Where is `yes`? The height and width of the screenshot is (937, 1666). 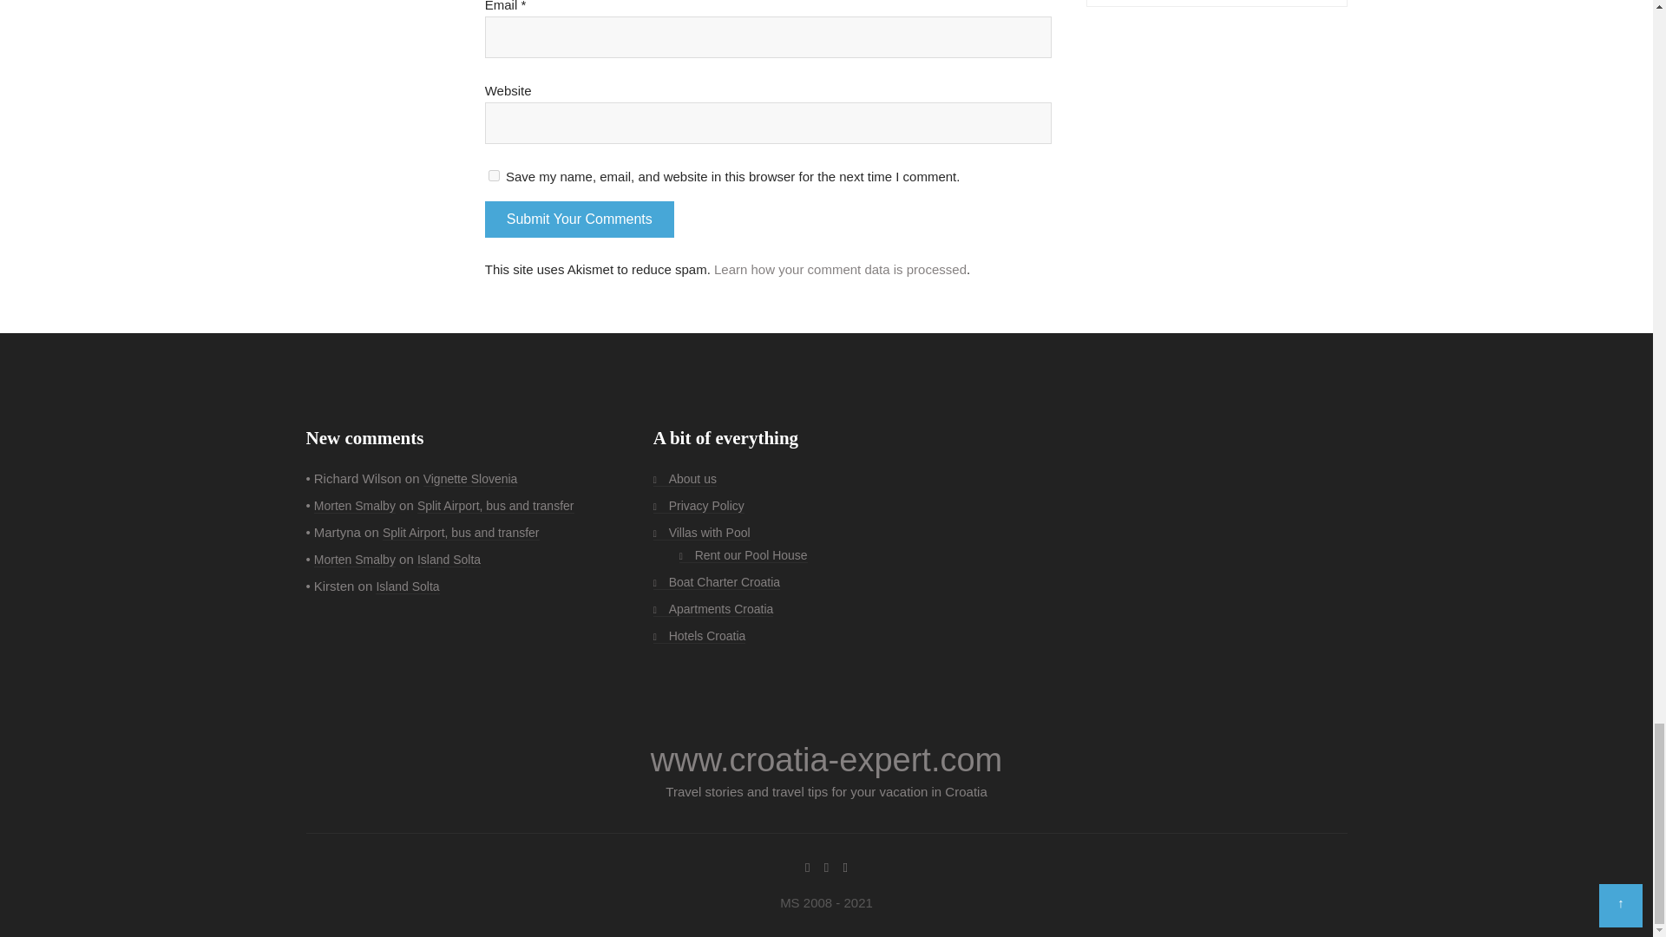 yes is located at coordinates (494, 175).